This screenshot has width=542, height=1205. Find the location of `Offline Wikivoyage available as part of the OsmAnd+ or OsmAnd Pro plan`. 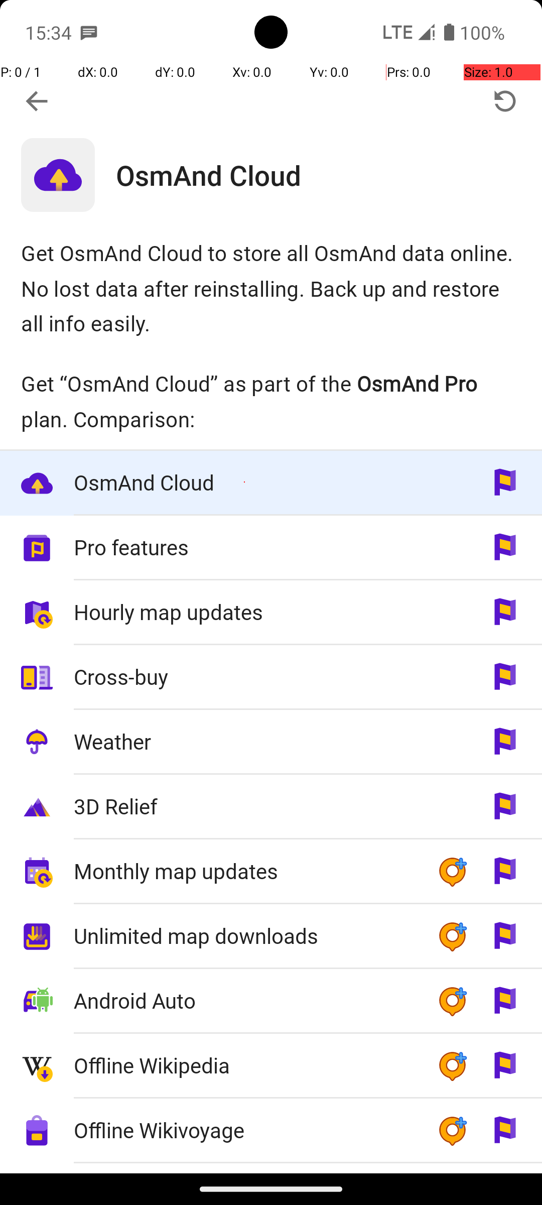

Offline Wikivoyage available as part of the OsmAnd+ or OsmAnd Pro plan is located at coordinates (271, 1131).